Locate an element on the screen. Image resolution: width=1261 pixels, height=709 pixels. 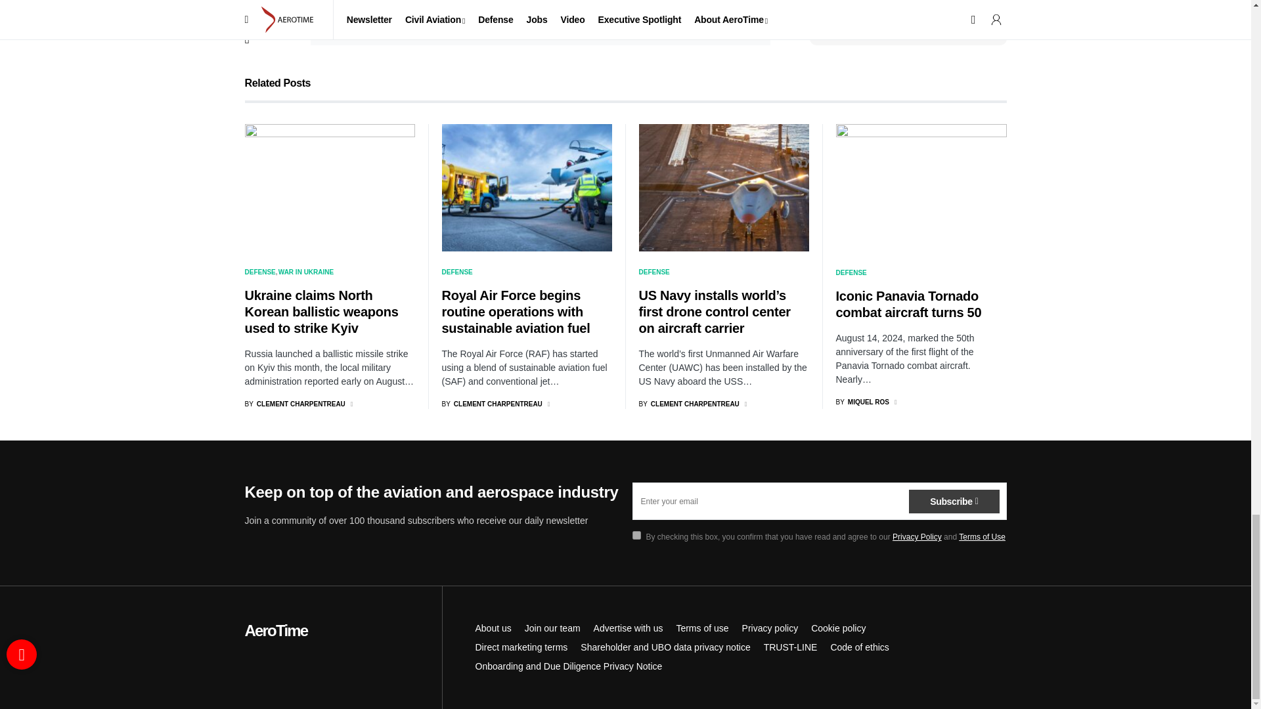
on is located at coordinates (636, 534).